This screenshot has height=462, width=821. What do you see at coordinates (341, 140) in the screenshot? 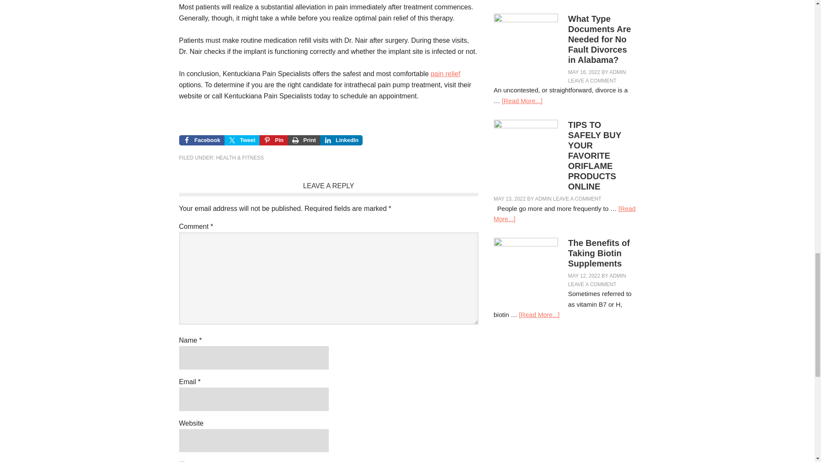
I see `Share on LinkedIn` at bounding box center [341, 140].